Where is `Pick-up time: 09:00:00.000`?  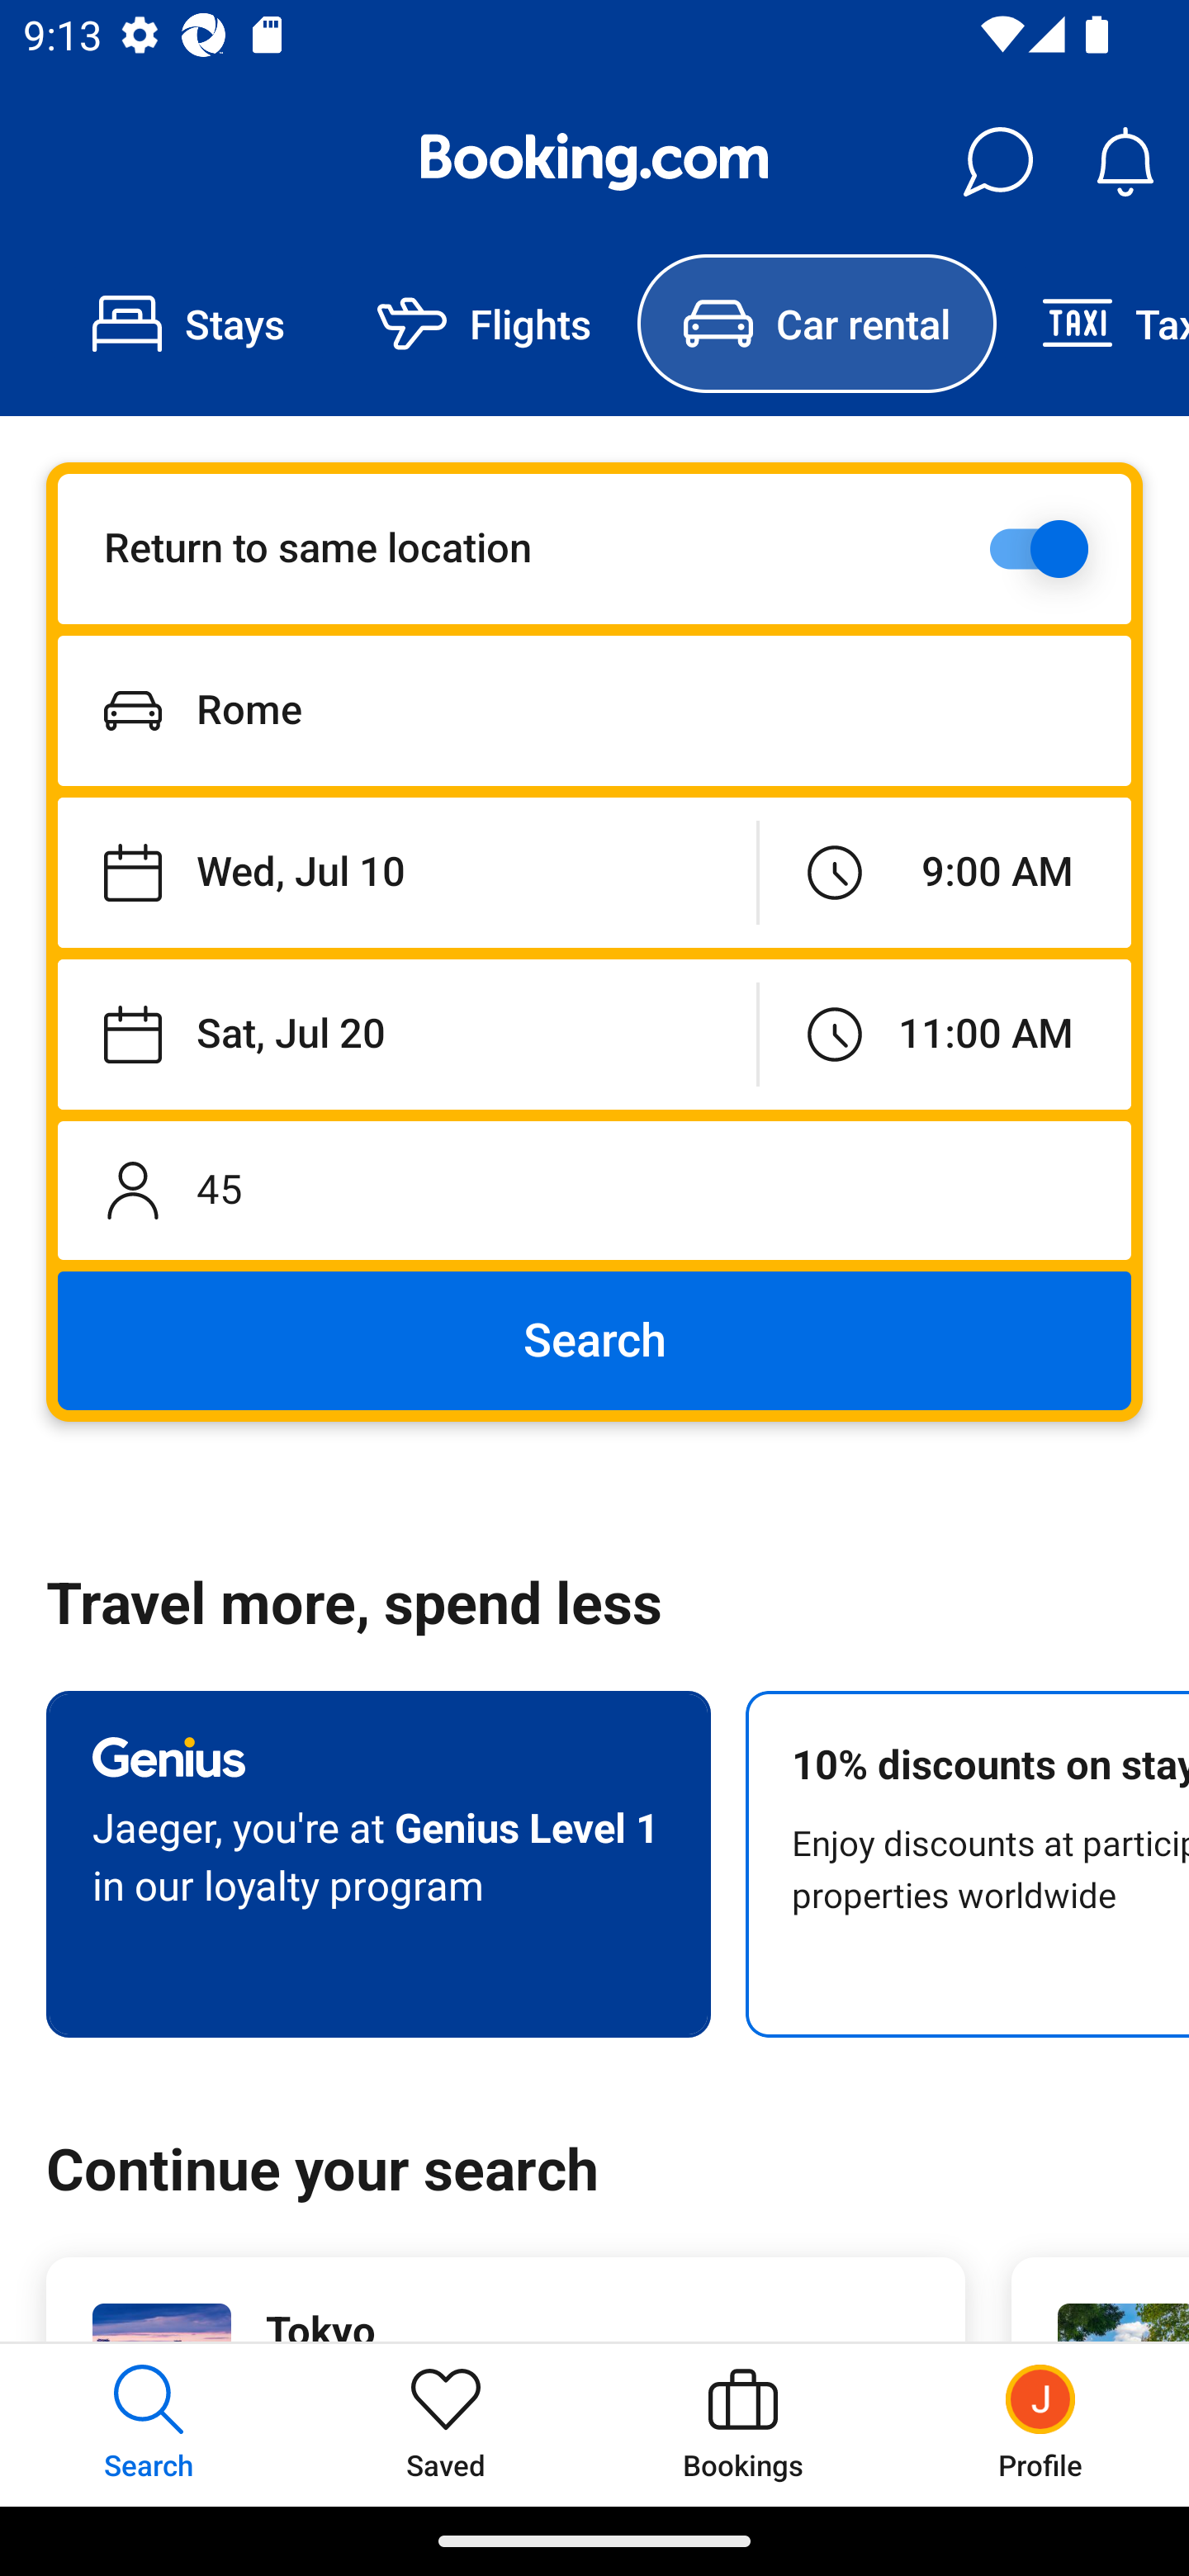 Pick-up time: 09:00:00.000 is located at coordinates (945, 874).